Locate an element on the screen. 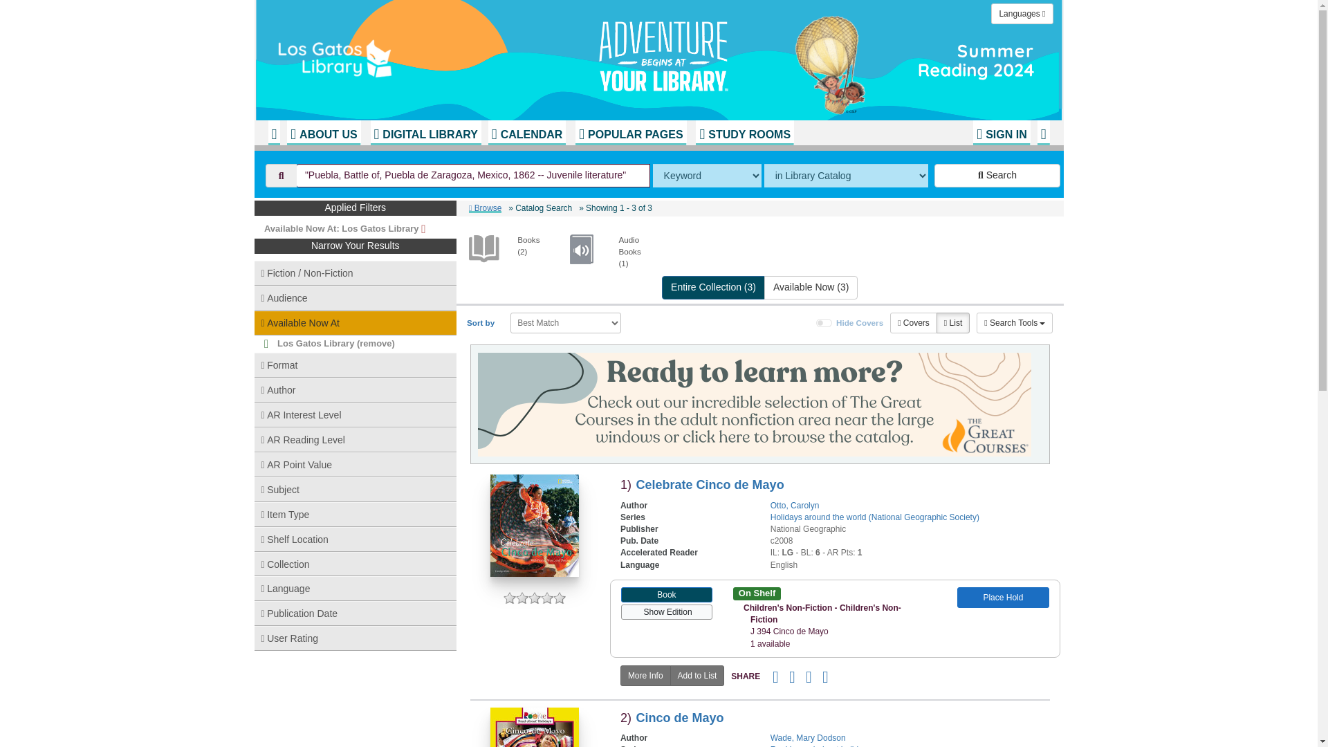 This screenshot has width=1328, height=747. POPULAR PAGES is located at coordinates (631, 132).